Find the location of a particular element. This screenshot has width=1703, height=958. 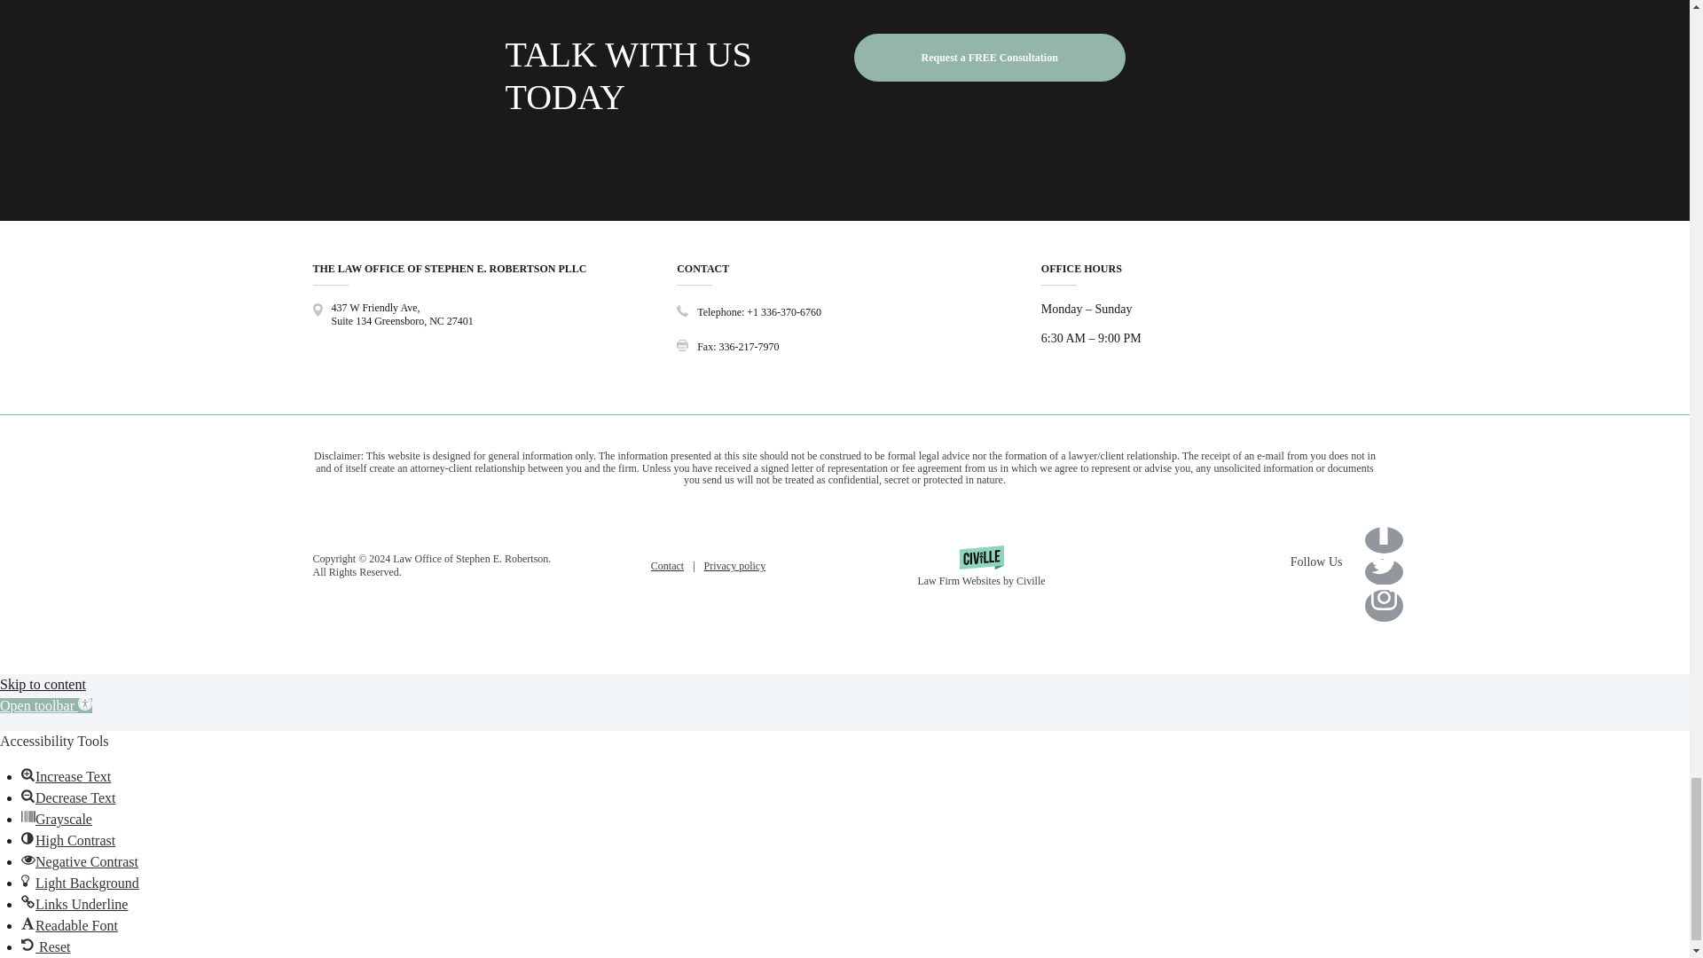

Accessibility Tools is located at coordinates (85, 703).